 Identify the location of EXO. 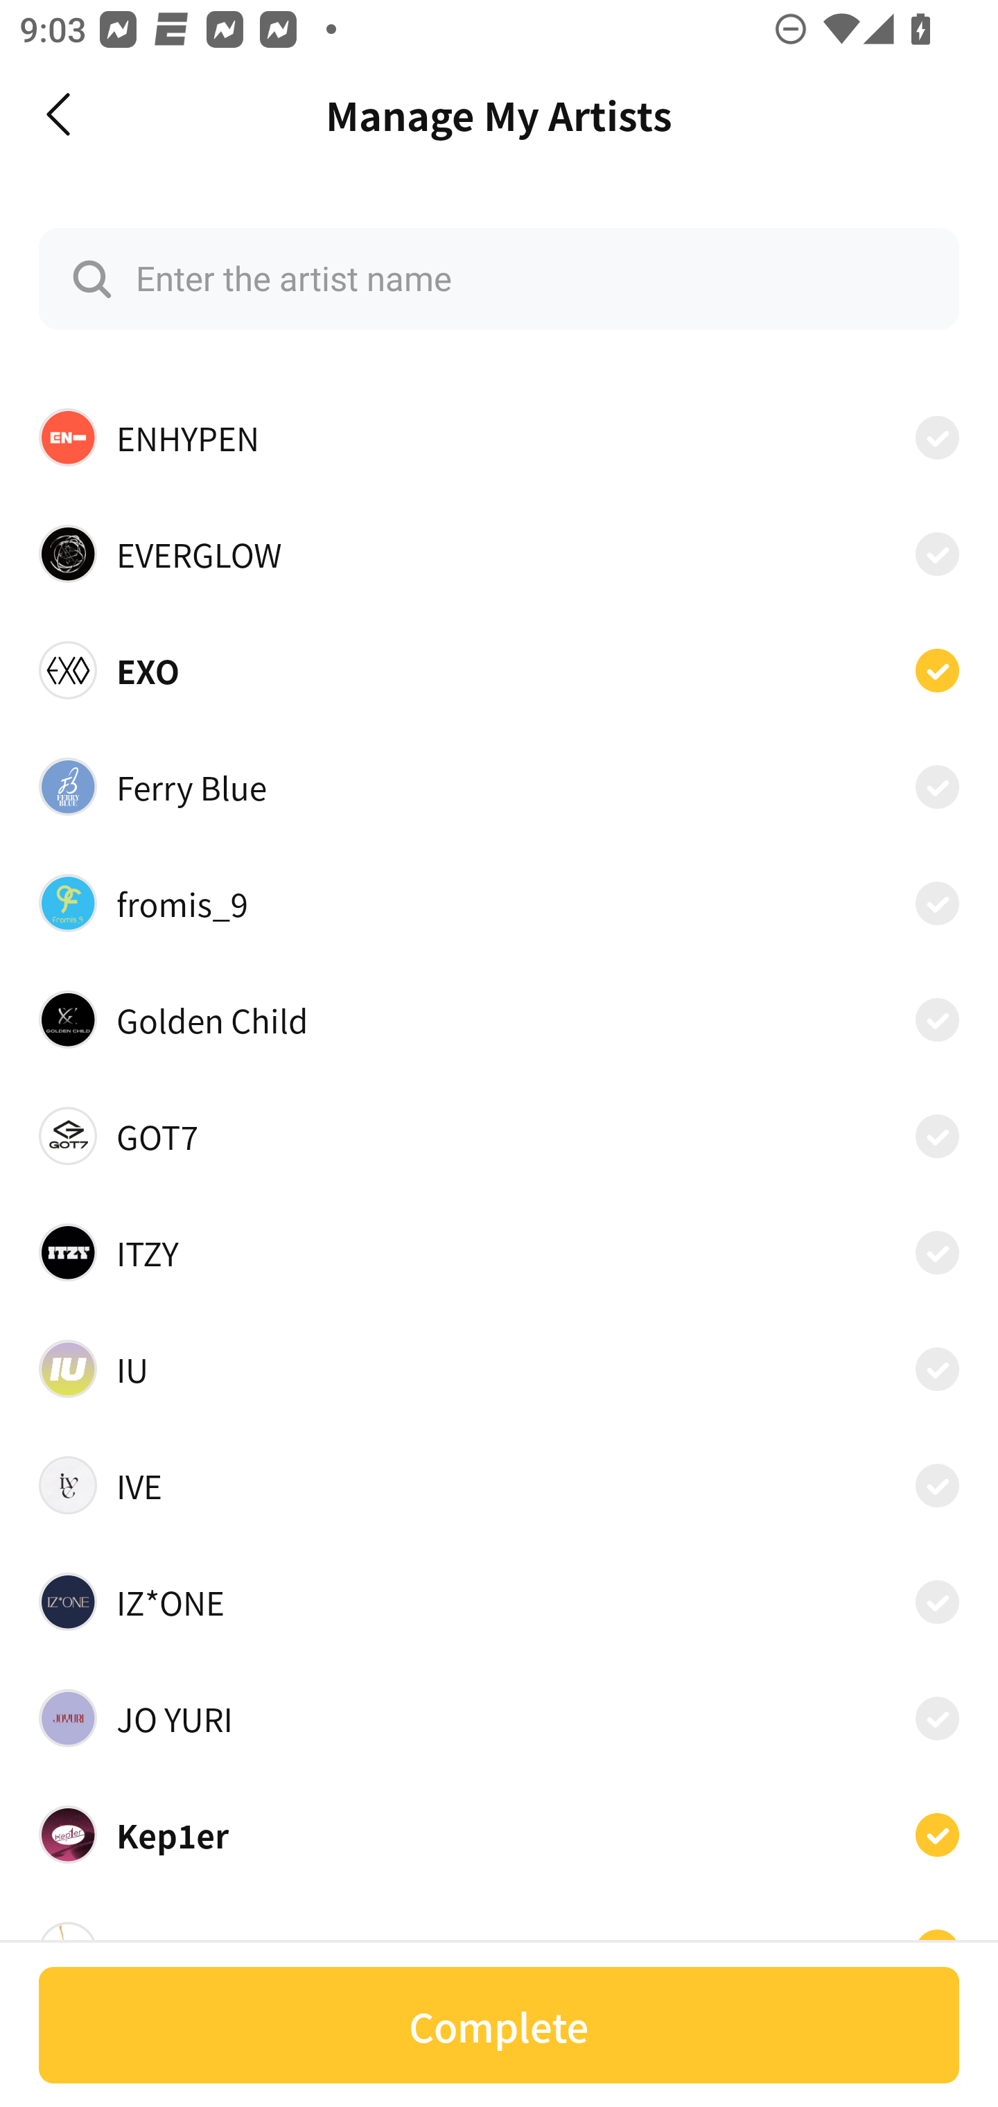
(499, 670).